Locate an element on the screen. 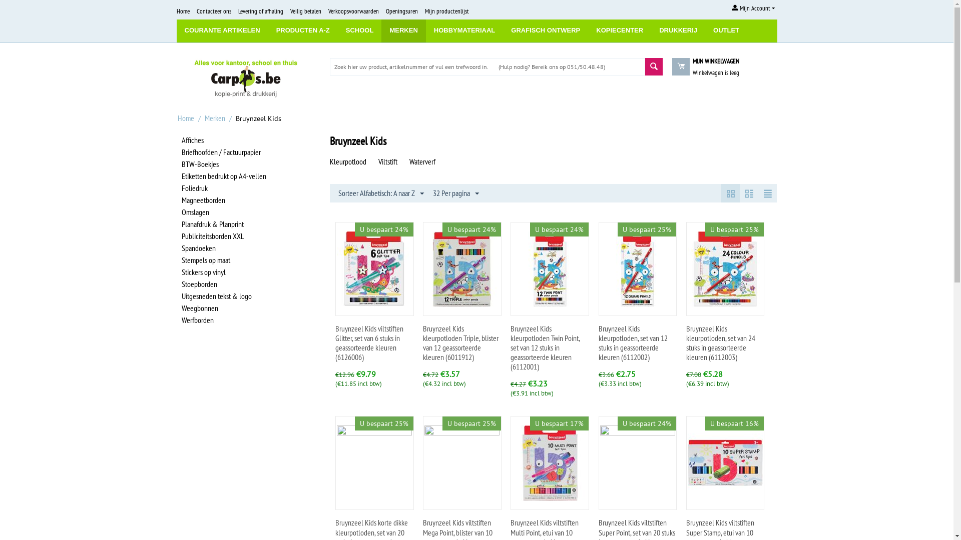 The image size is (961, 540). Mijn productenlijst is located at coordinates (446, 11).